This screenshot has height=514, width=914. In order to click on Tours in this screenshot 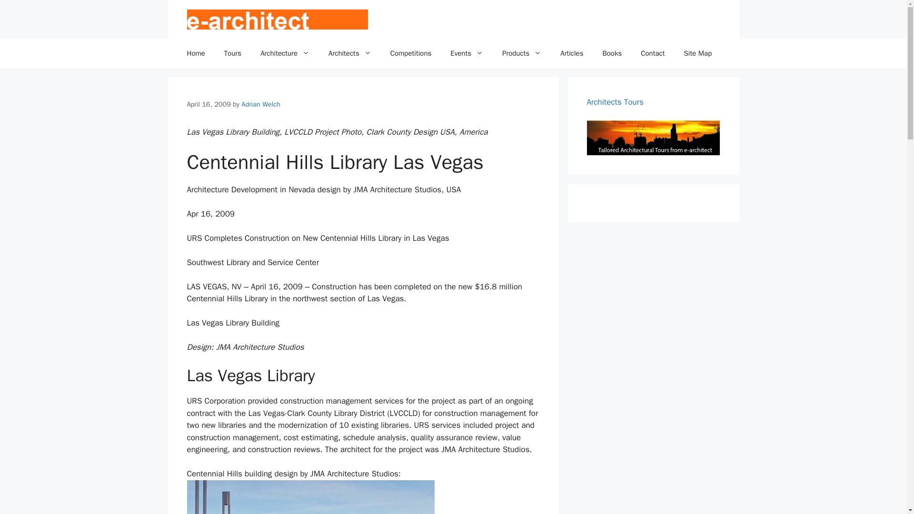, I will do `click(232, 53)`.